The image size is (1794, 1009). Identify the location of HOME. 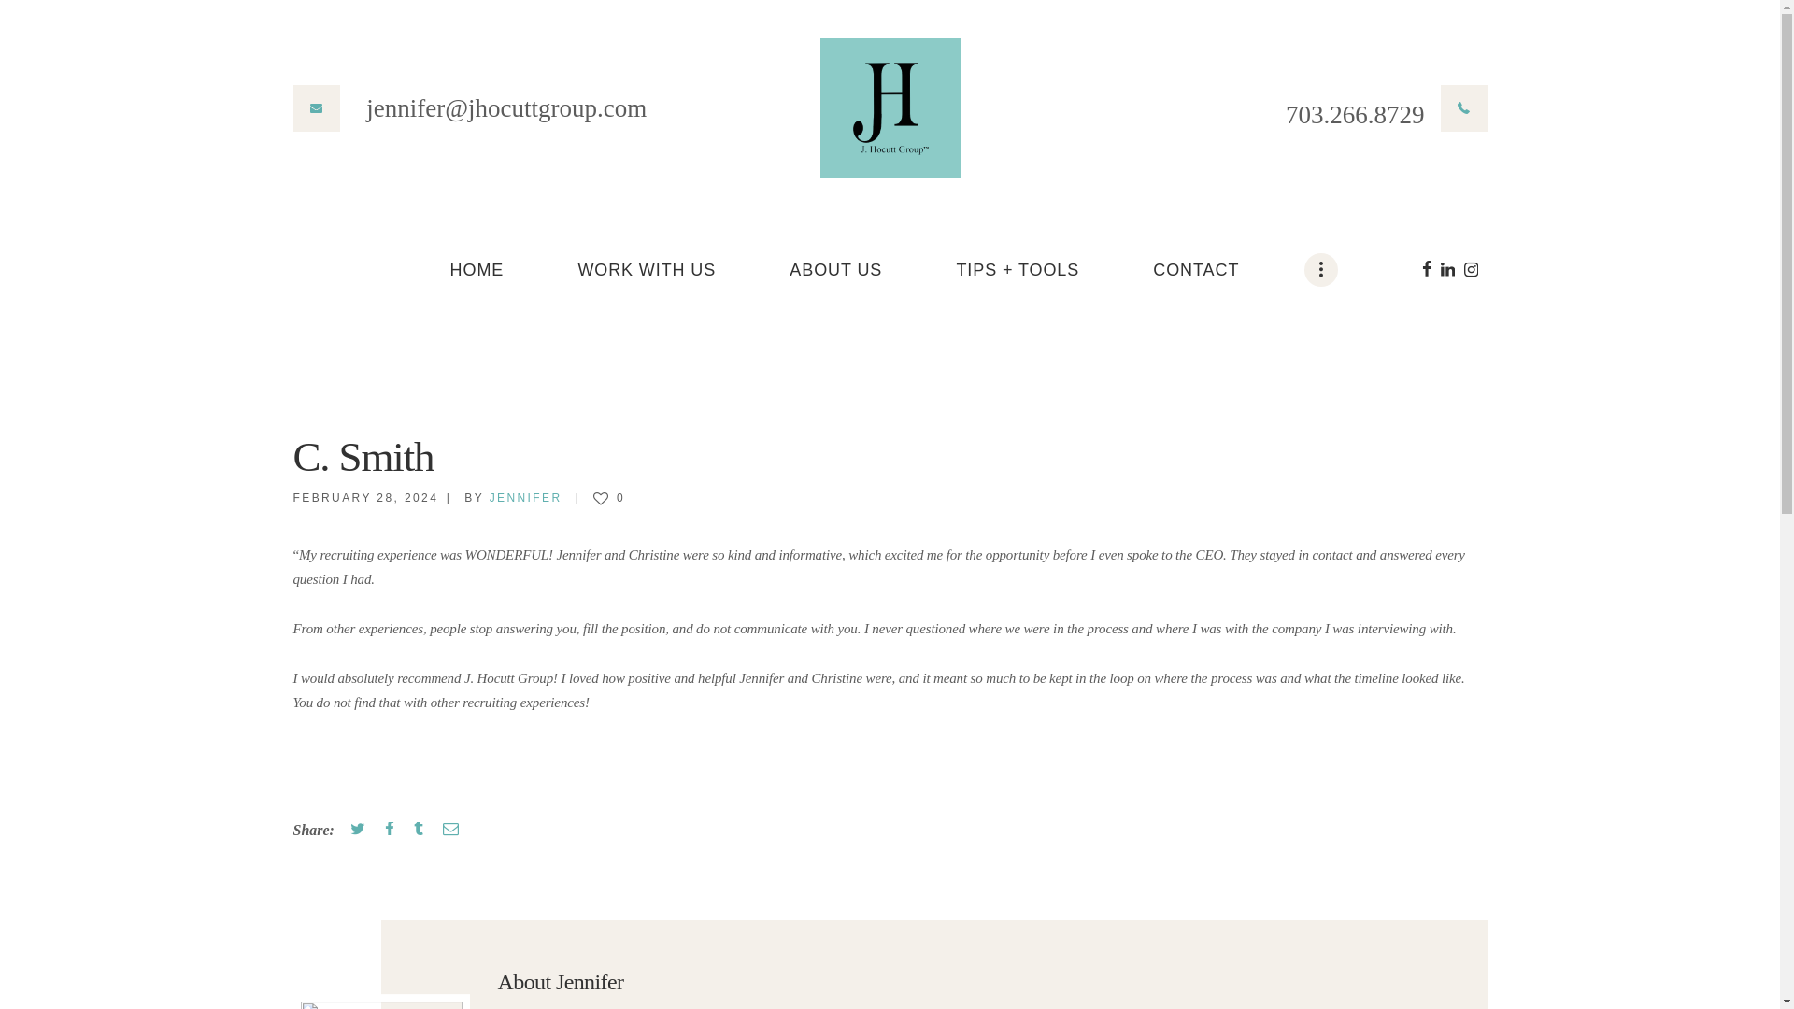
(477, 271).